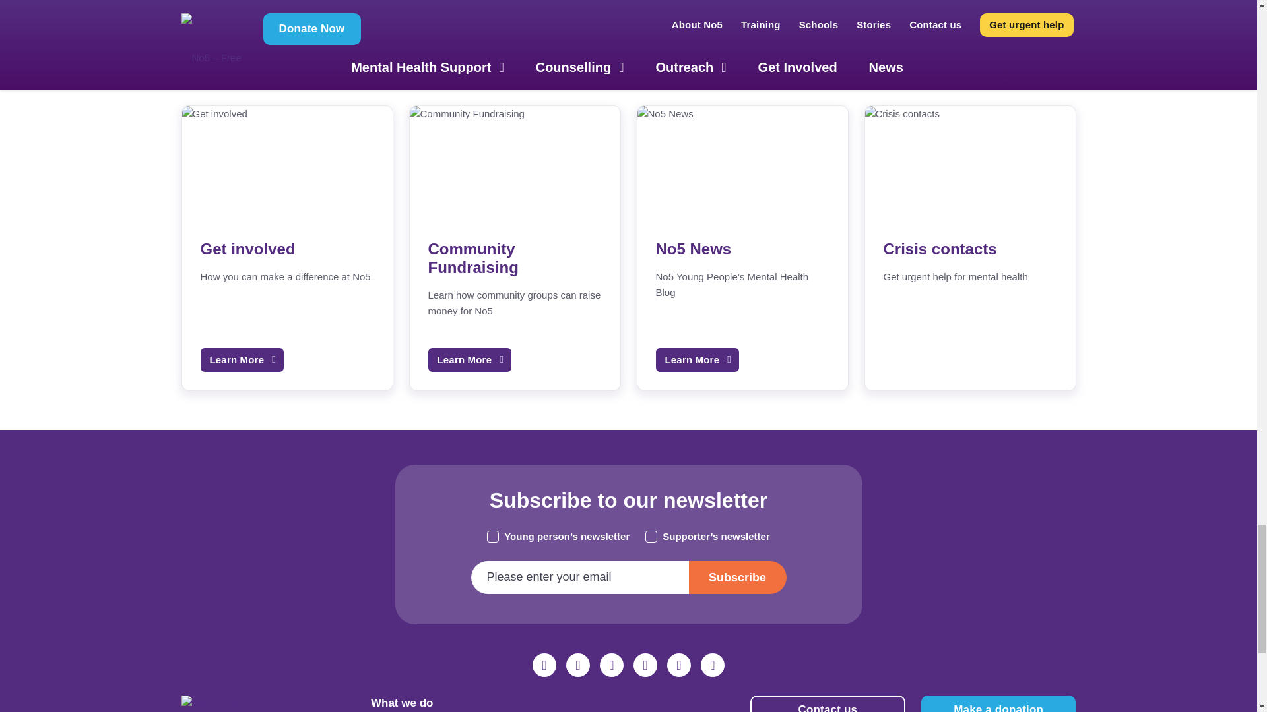 This screenshot has width=1267, height=712. I want to click on Subscribe, so click(738, 578).